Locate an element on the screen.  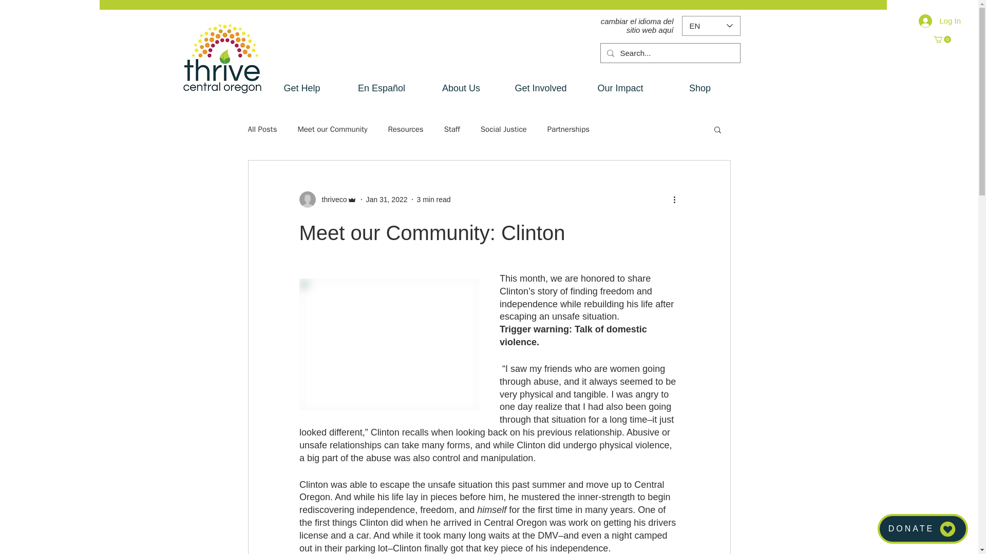
3 min read is located at coordinates (433, 199).